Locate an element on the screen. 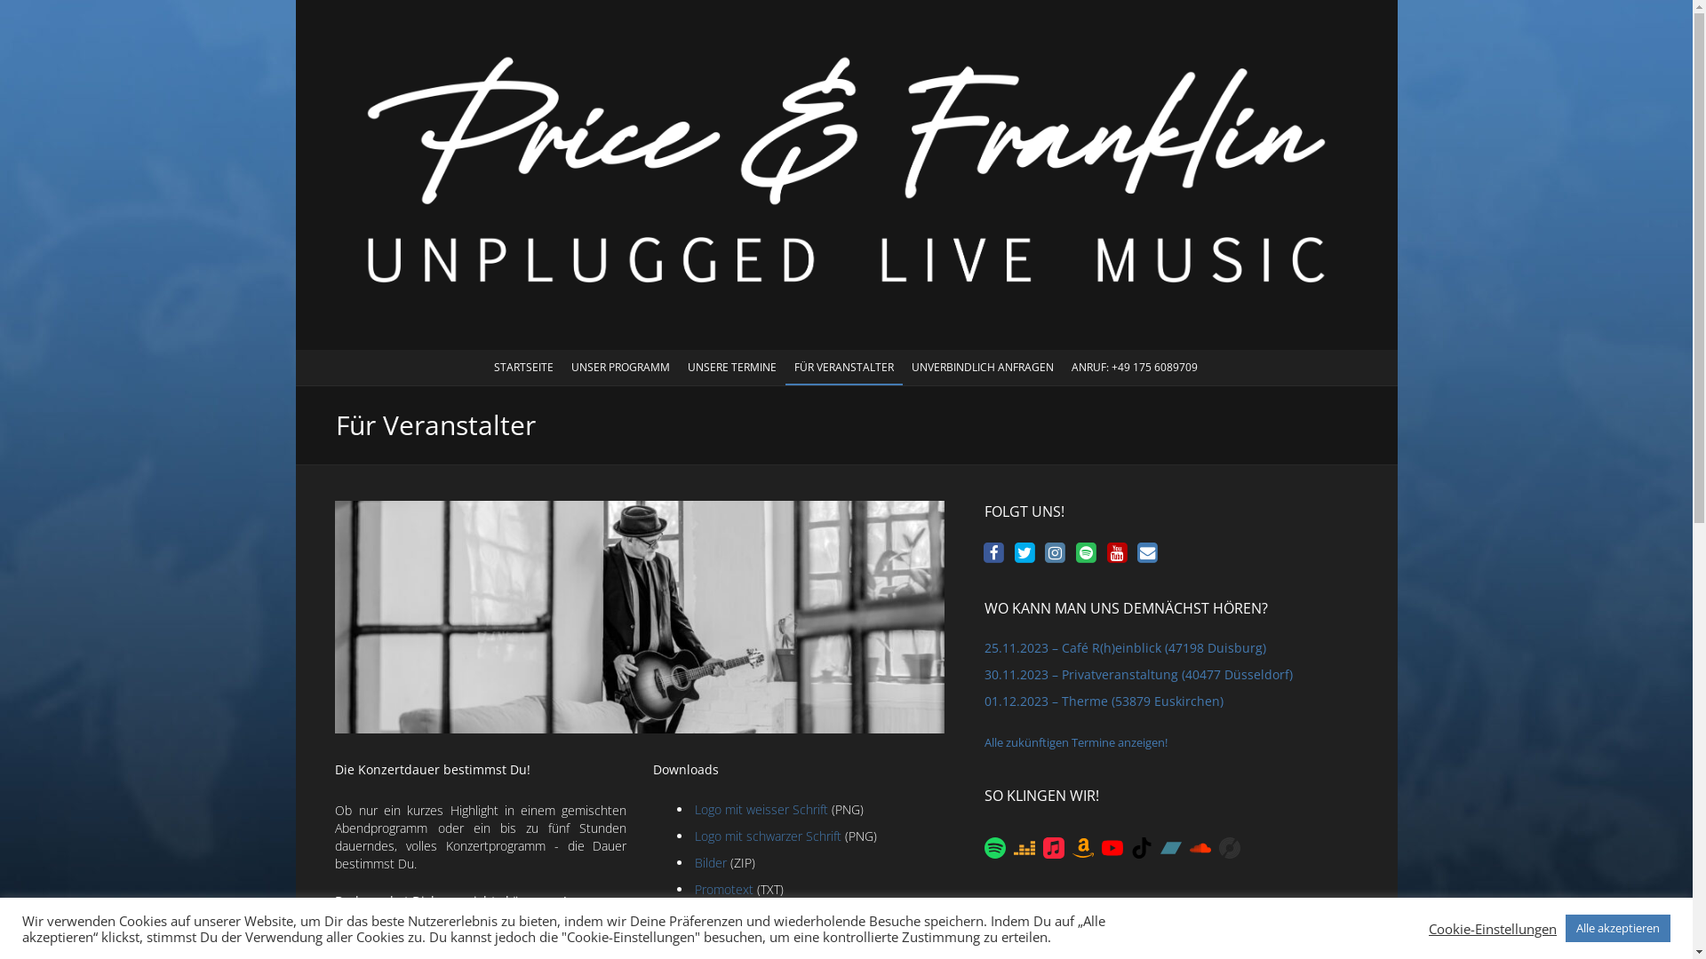  Logo mit schwarzer Schrift is located at coordinates (768, 836).